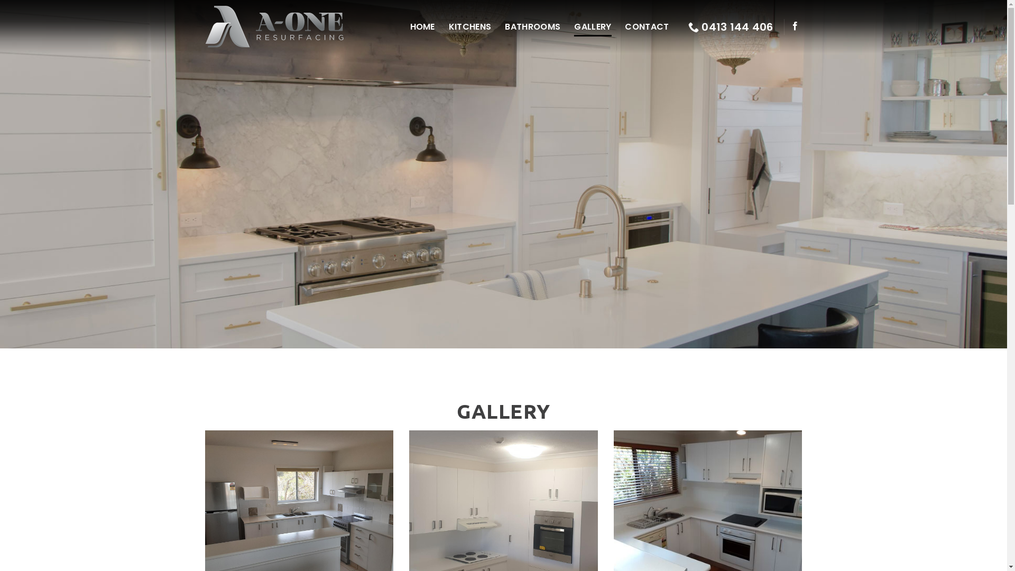  Describe the element at coordinates (533, 26) in the screenshot. I see `BATHROOMS` at that location.